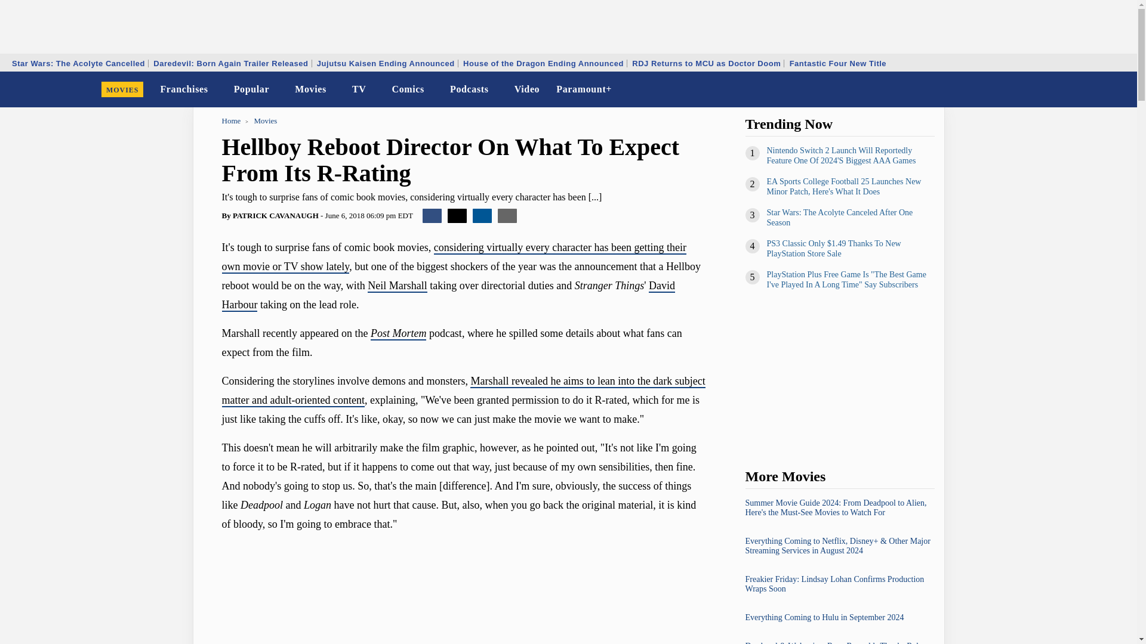  Describe the element at coordinates (78, 63) in the screenshot. I see `Star Wars: The Acolyte Cancelled` at that location.